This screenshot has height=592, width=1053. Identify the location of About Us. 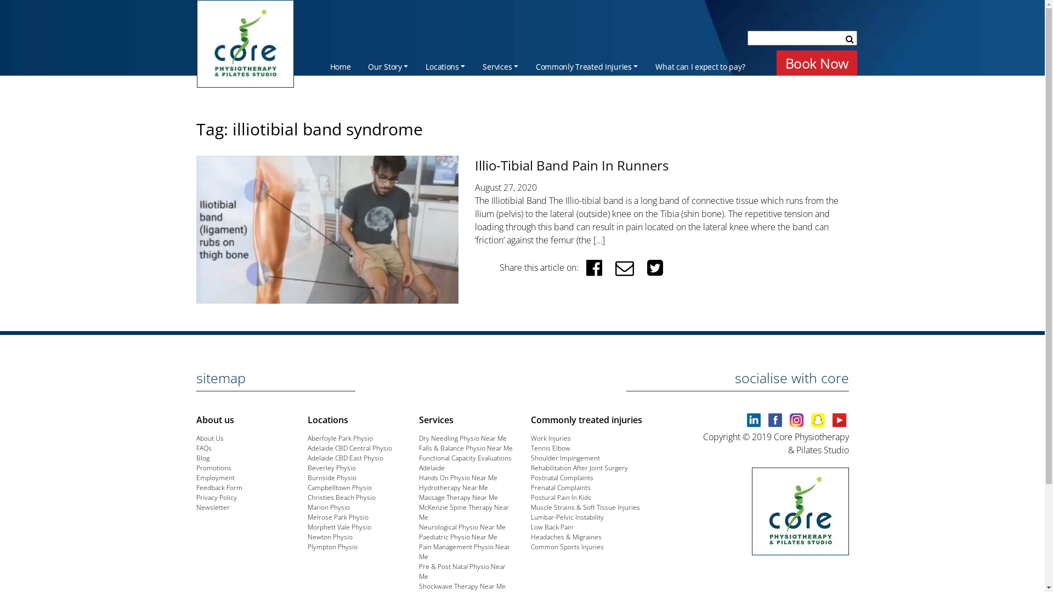
(210, 439).